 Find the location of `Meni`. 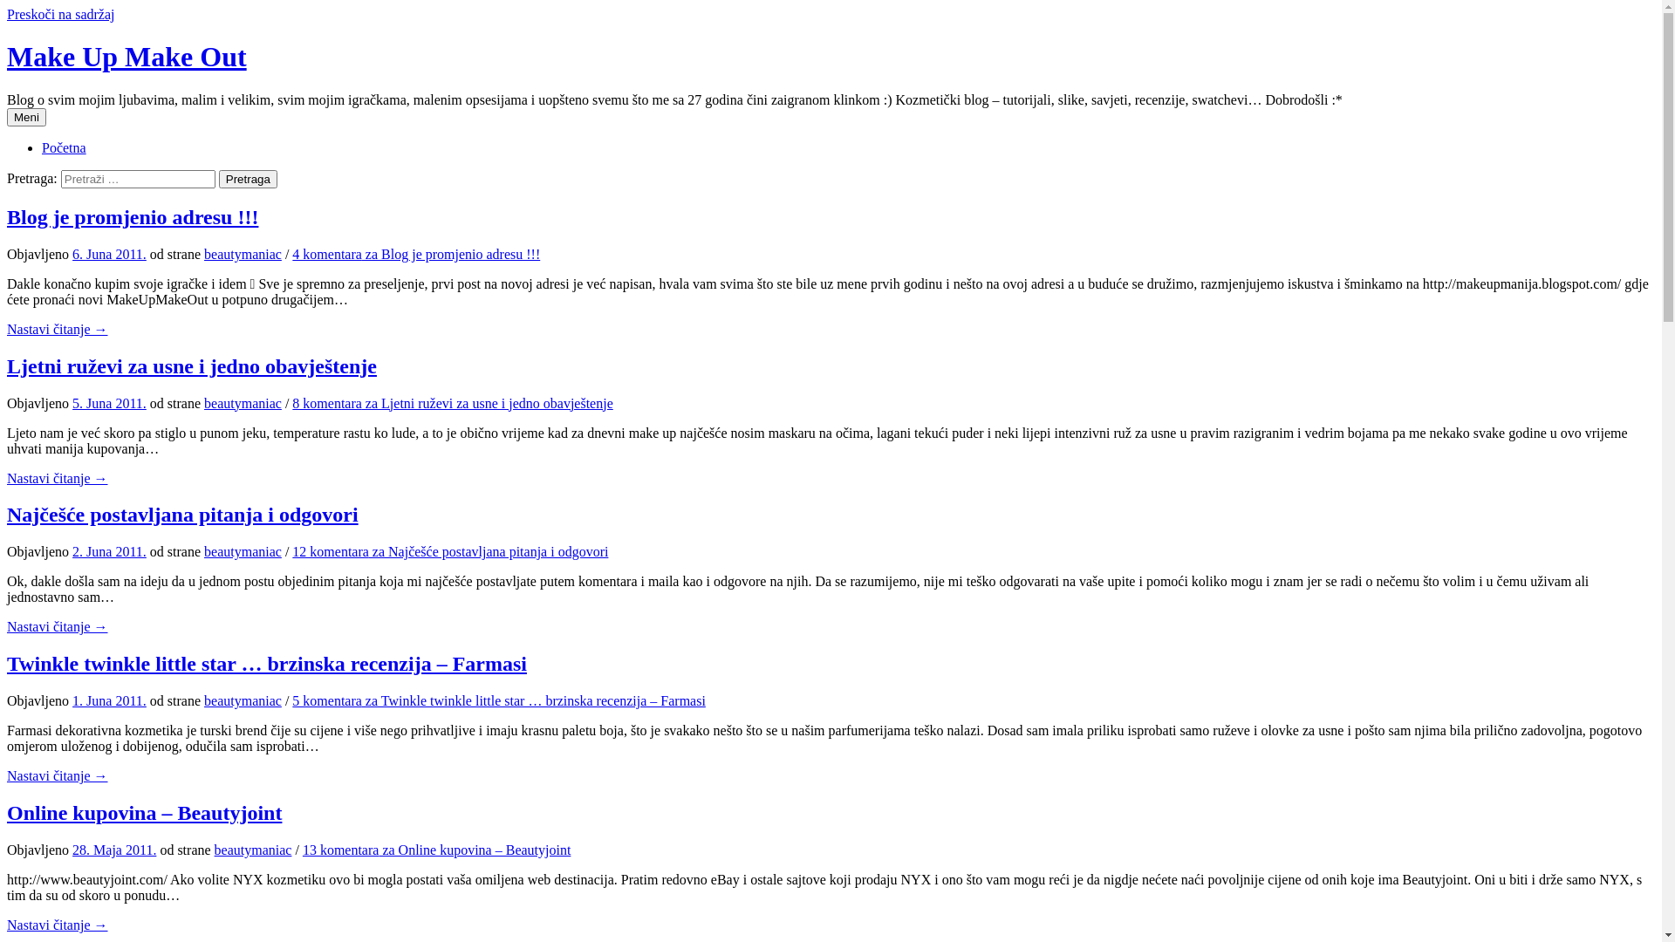

Meni is located at coordinates (26, 117).